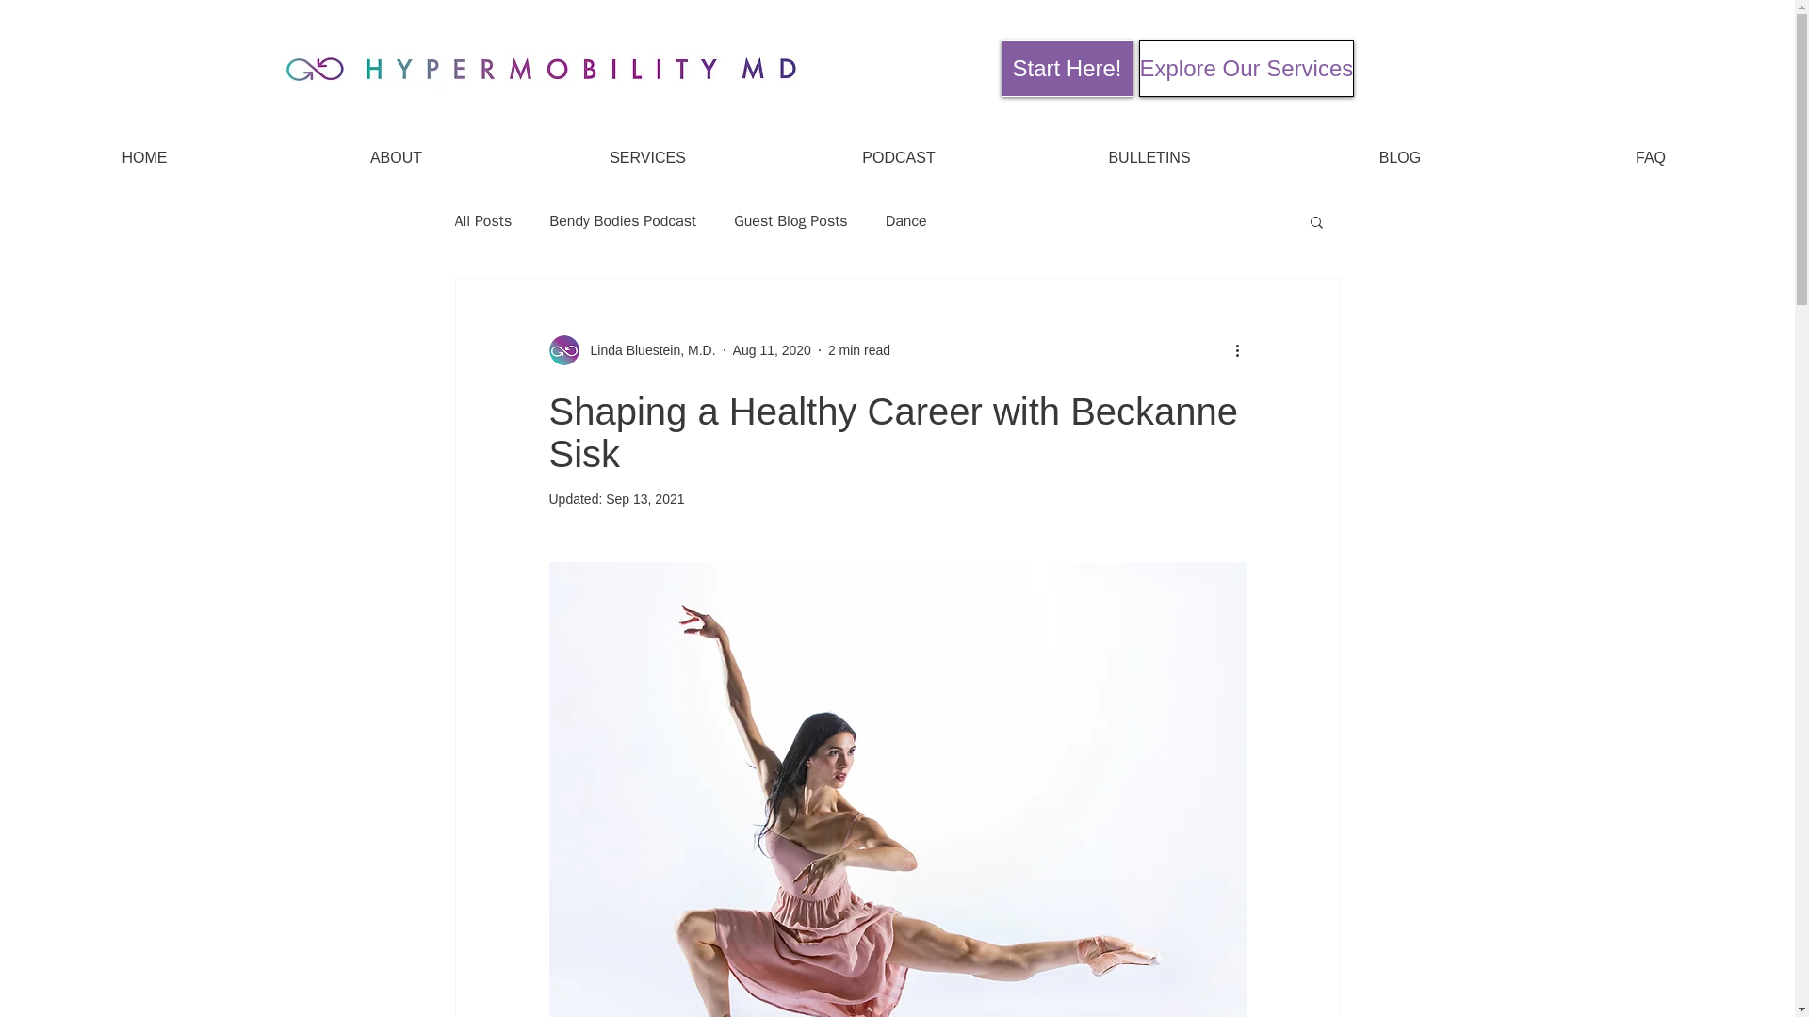  Describe the element at coordinates (1400, 158) in the screenshot. I see `BLOG` at that location.